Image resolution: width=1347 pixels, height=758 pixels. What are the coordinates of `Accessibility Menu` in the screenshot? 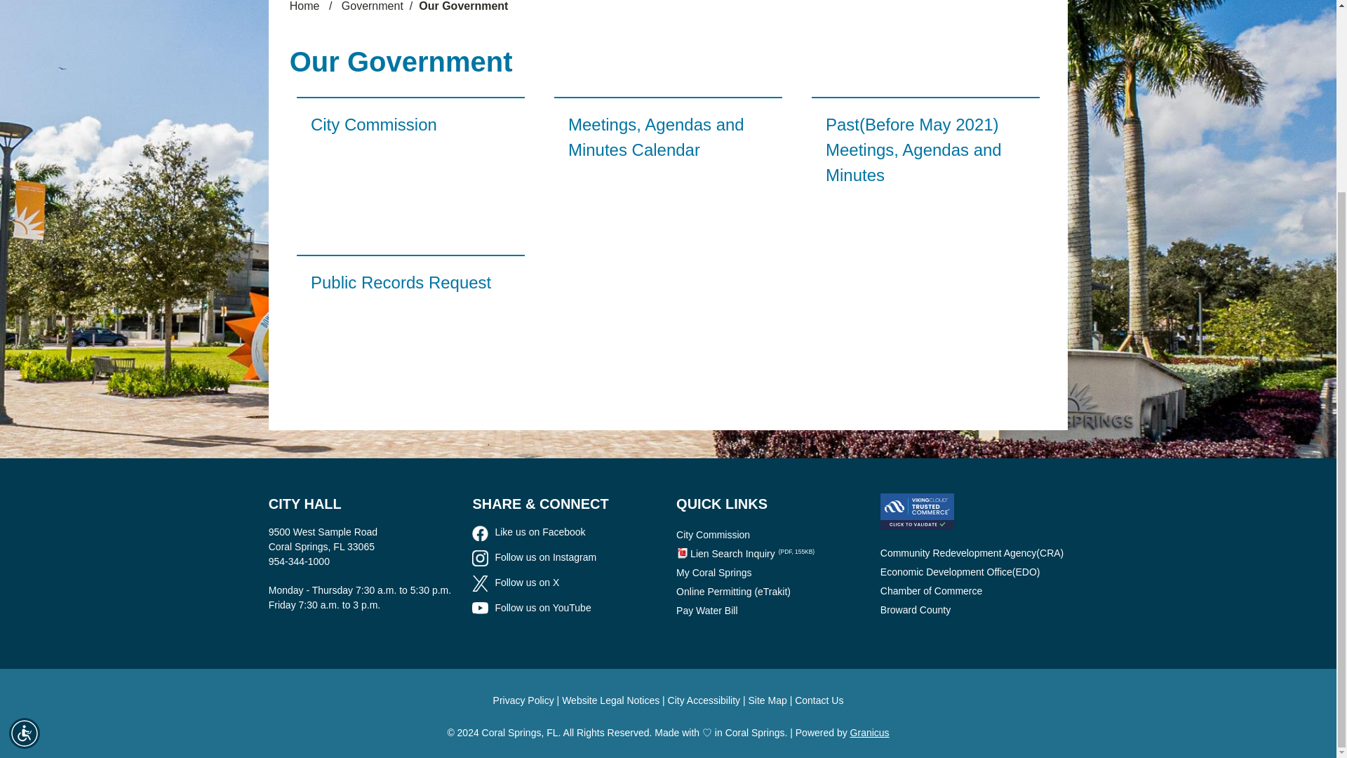 It's located at (25, 484).